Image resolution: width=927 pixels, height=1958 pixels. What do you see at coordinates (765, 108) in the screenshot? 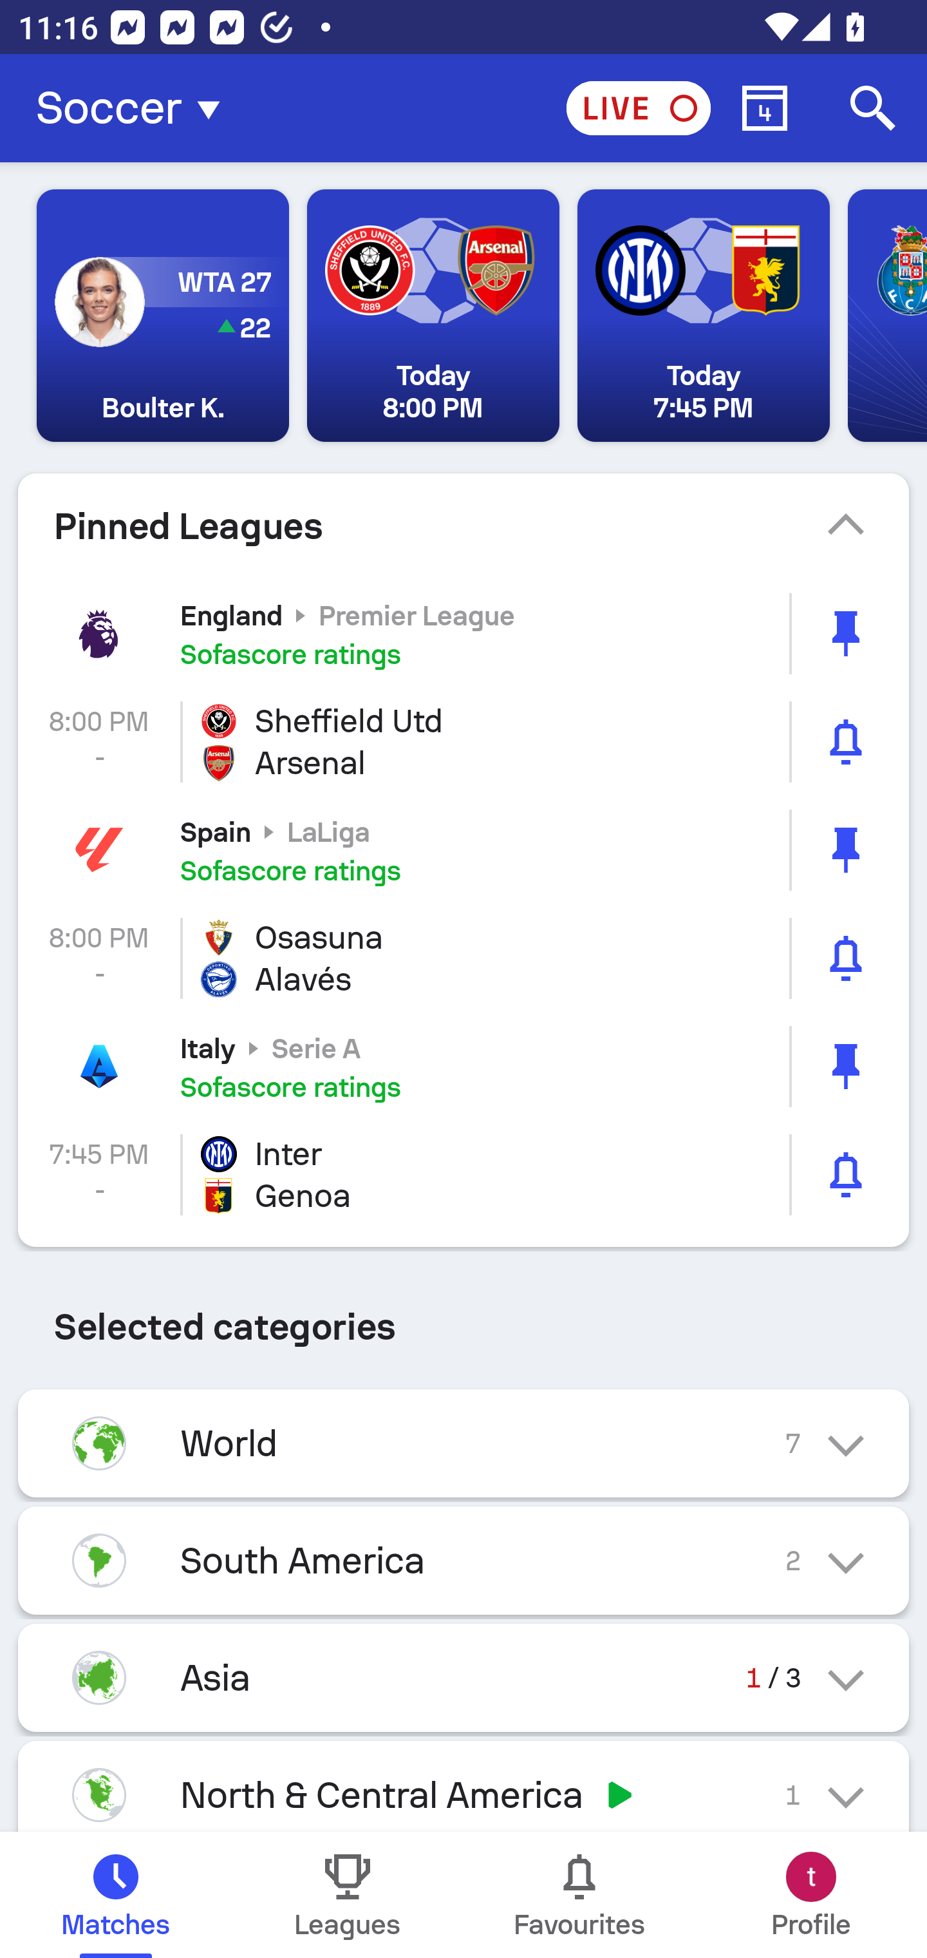
I see `Calendar` at bounding box center [765, 108].